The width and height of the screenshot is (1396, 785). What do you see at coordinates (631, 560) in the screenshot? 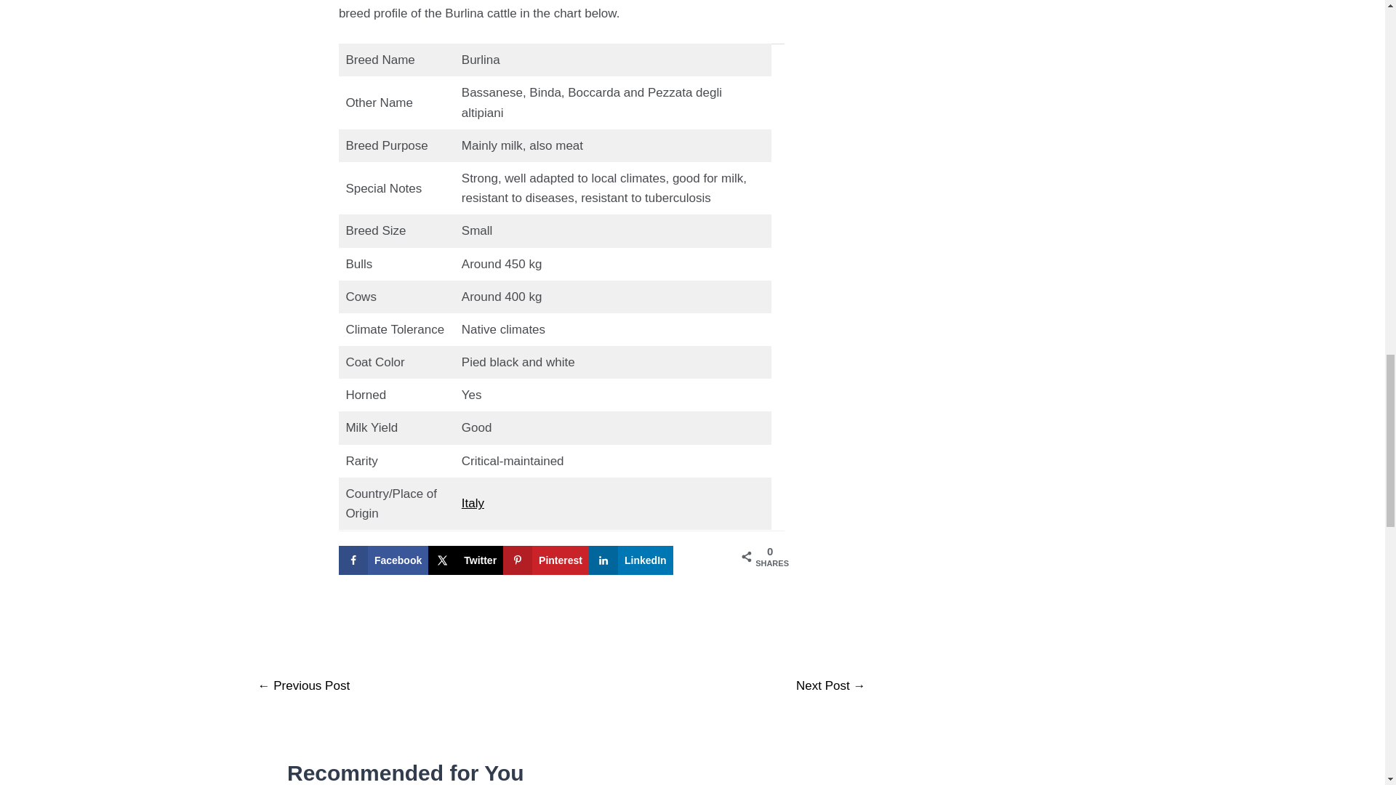
I see `Share on LinkedIn` at bounding box center [631, 560].